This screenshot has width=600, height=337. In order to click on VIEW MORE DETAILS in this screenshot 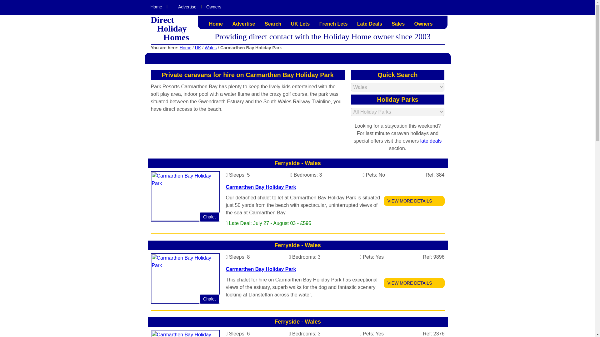, I will do `click(414, 283)`.